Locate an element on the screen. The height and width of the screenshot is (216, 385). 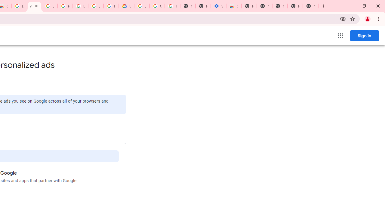
Sign in is located at coordinates (364, 35).